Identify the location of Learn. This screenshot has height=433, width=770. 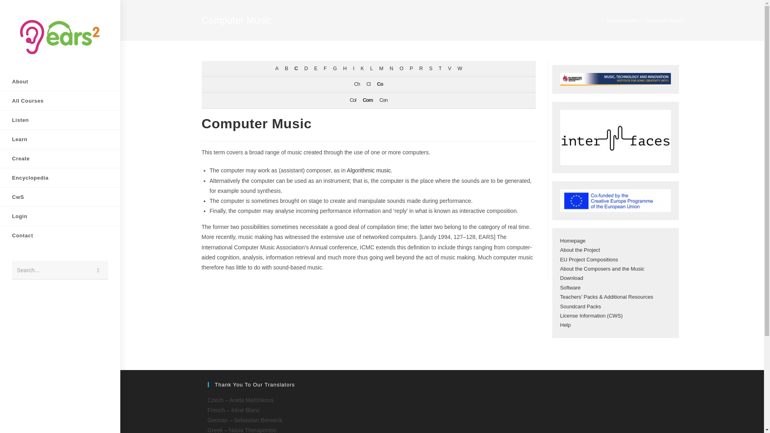
(60, 140).